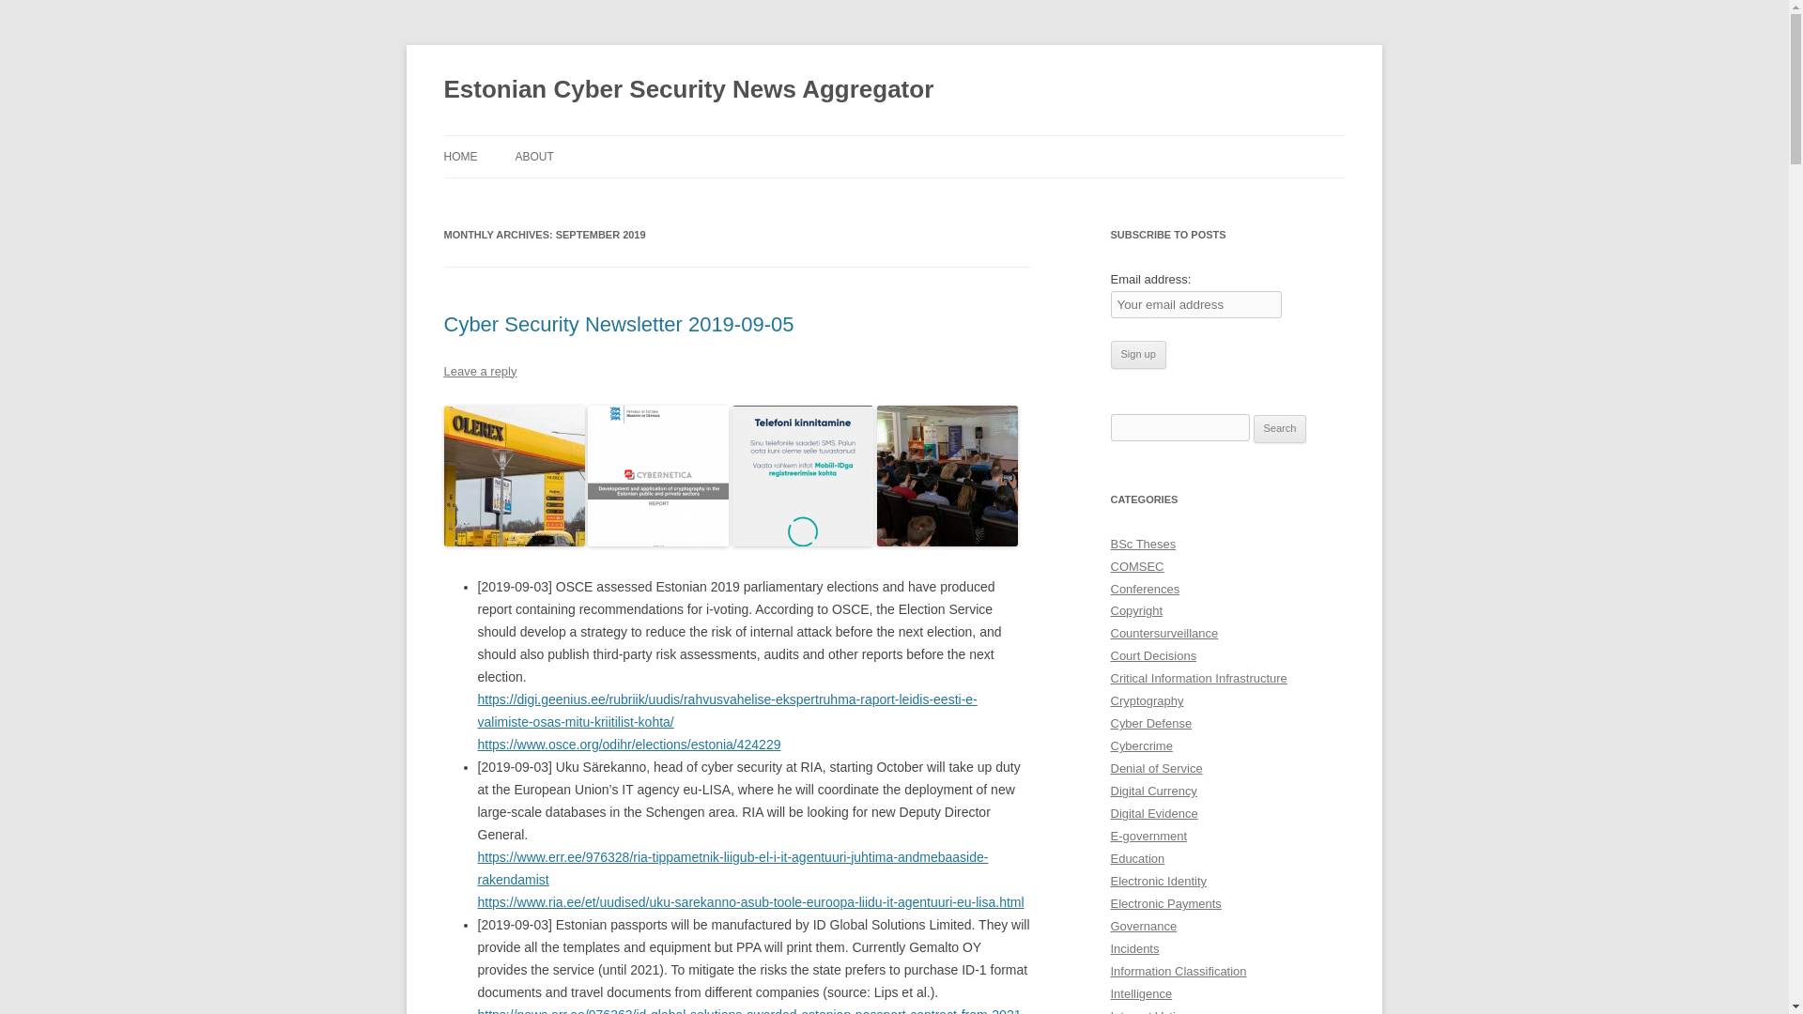 The height and width of the screenshot is (1014, 1803). Describe the element at coordinates (1280, 428) in the screenshot. I see `Search` at that location.